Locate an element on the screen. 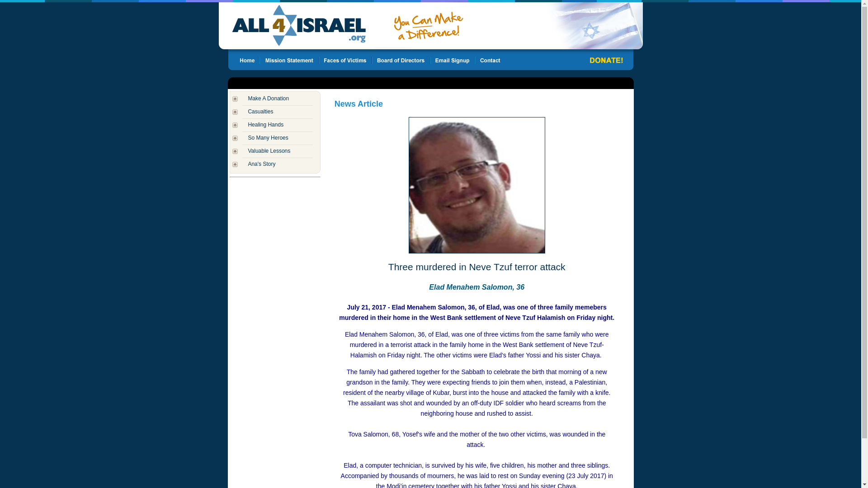 The width and height of the screenshot is (868, 488). Healing Hands is located at coordinates (265, 124).